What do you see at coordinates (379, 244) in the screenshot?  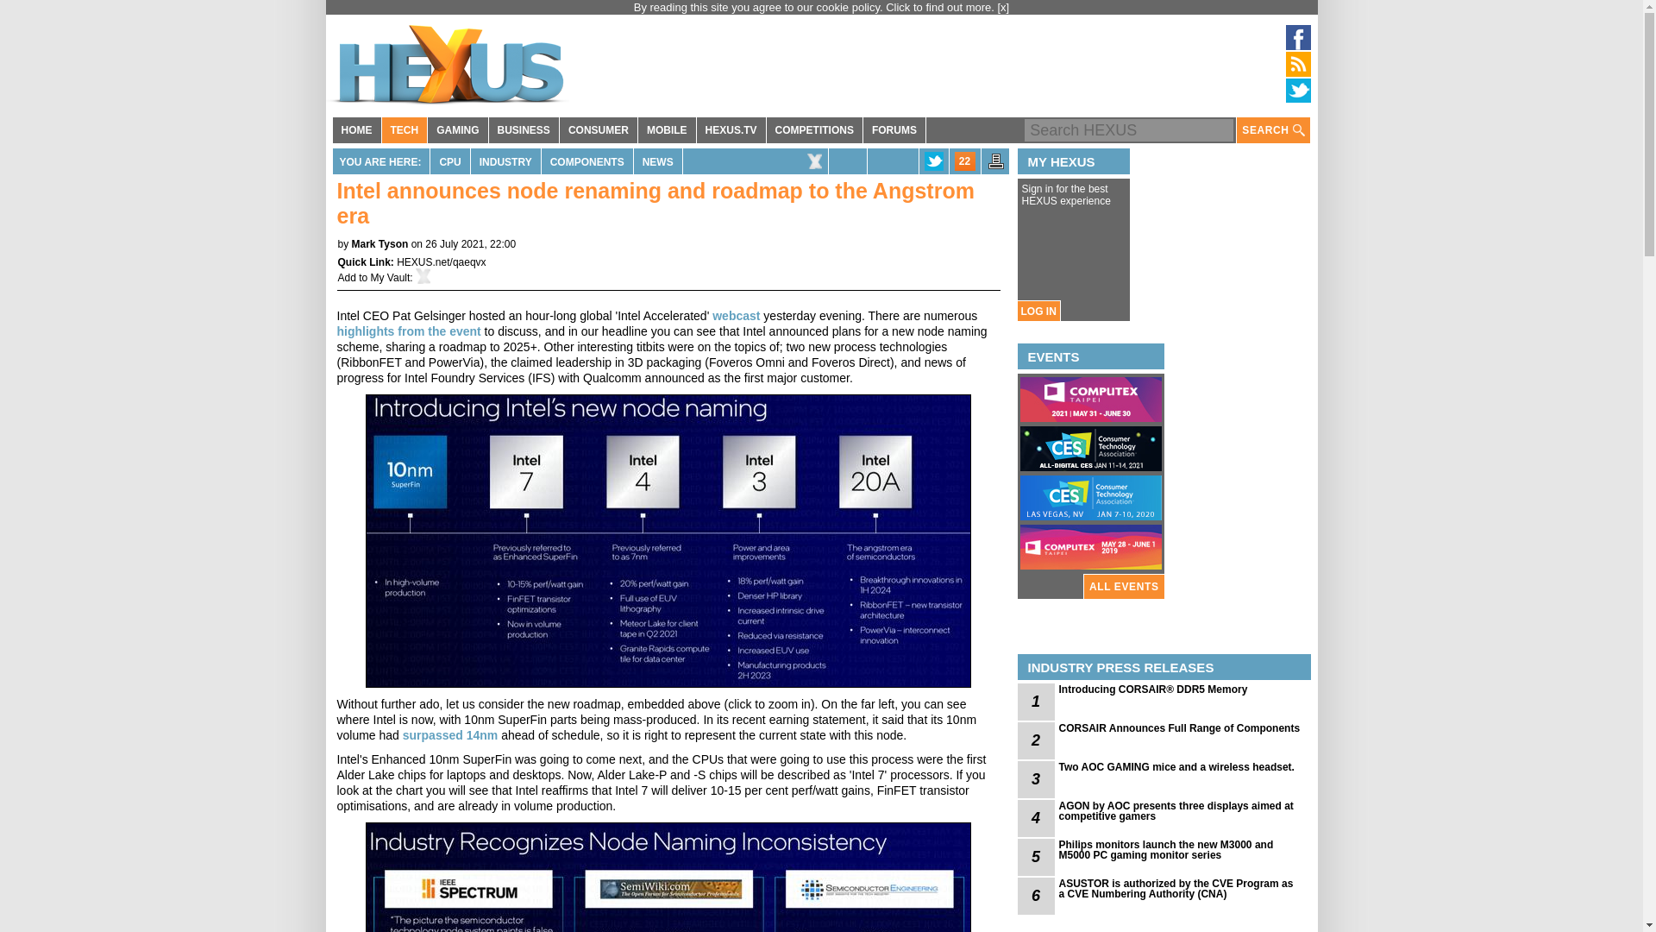 I see `Mark Tyson` at bounding box center [379, 244].